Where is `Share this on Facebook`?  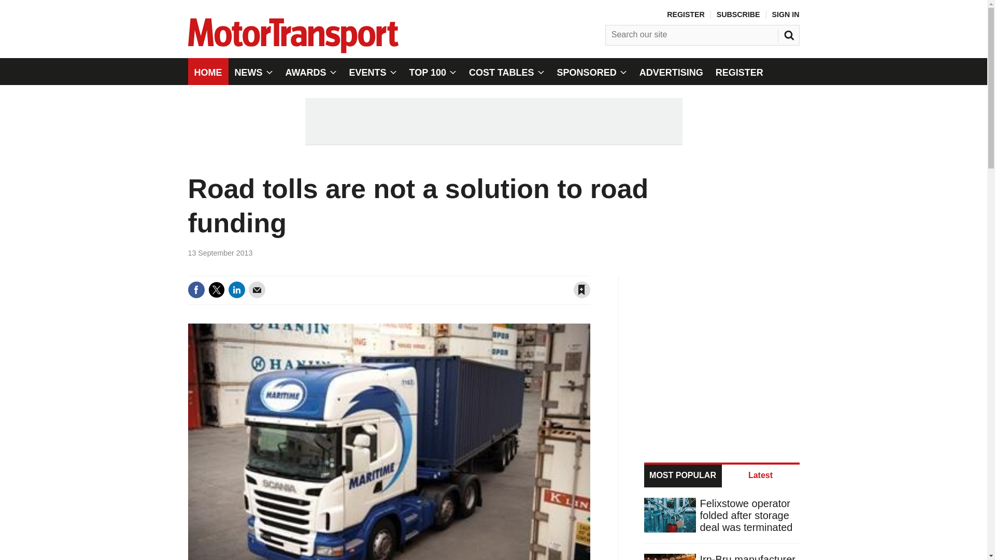
Share this on Facebook is located at coordinates (196, 289).